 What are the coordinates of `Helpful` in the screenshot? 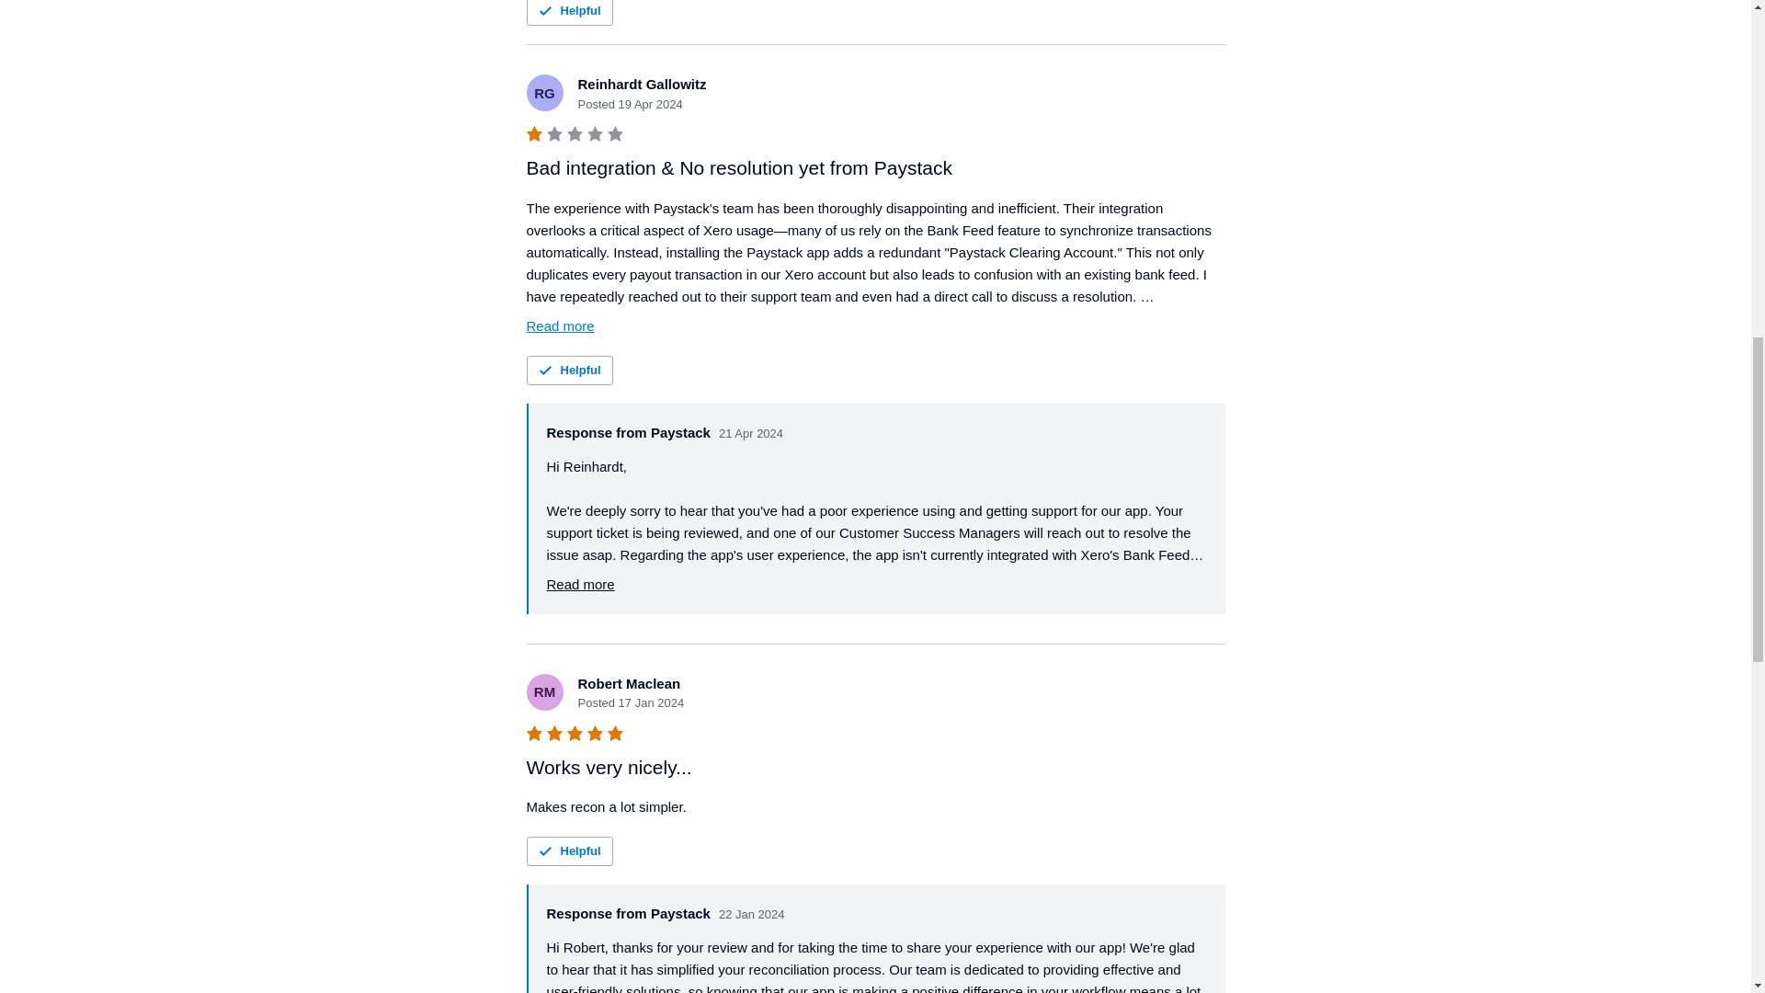 It's located at (569, 370).